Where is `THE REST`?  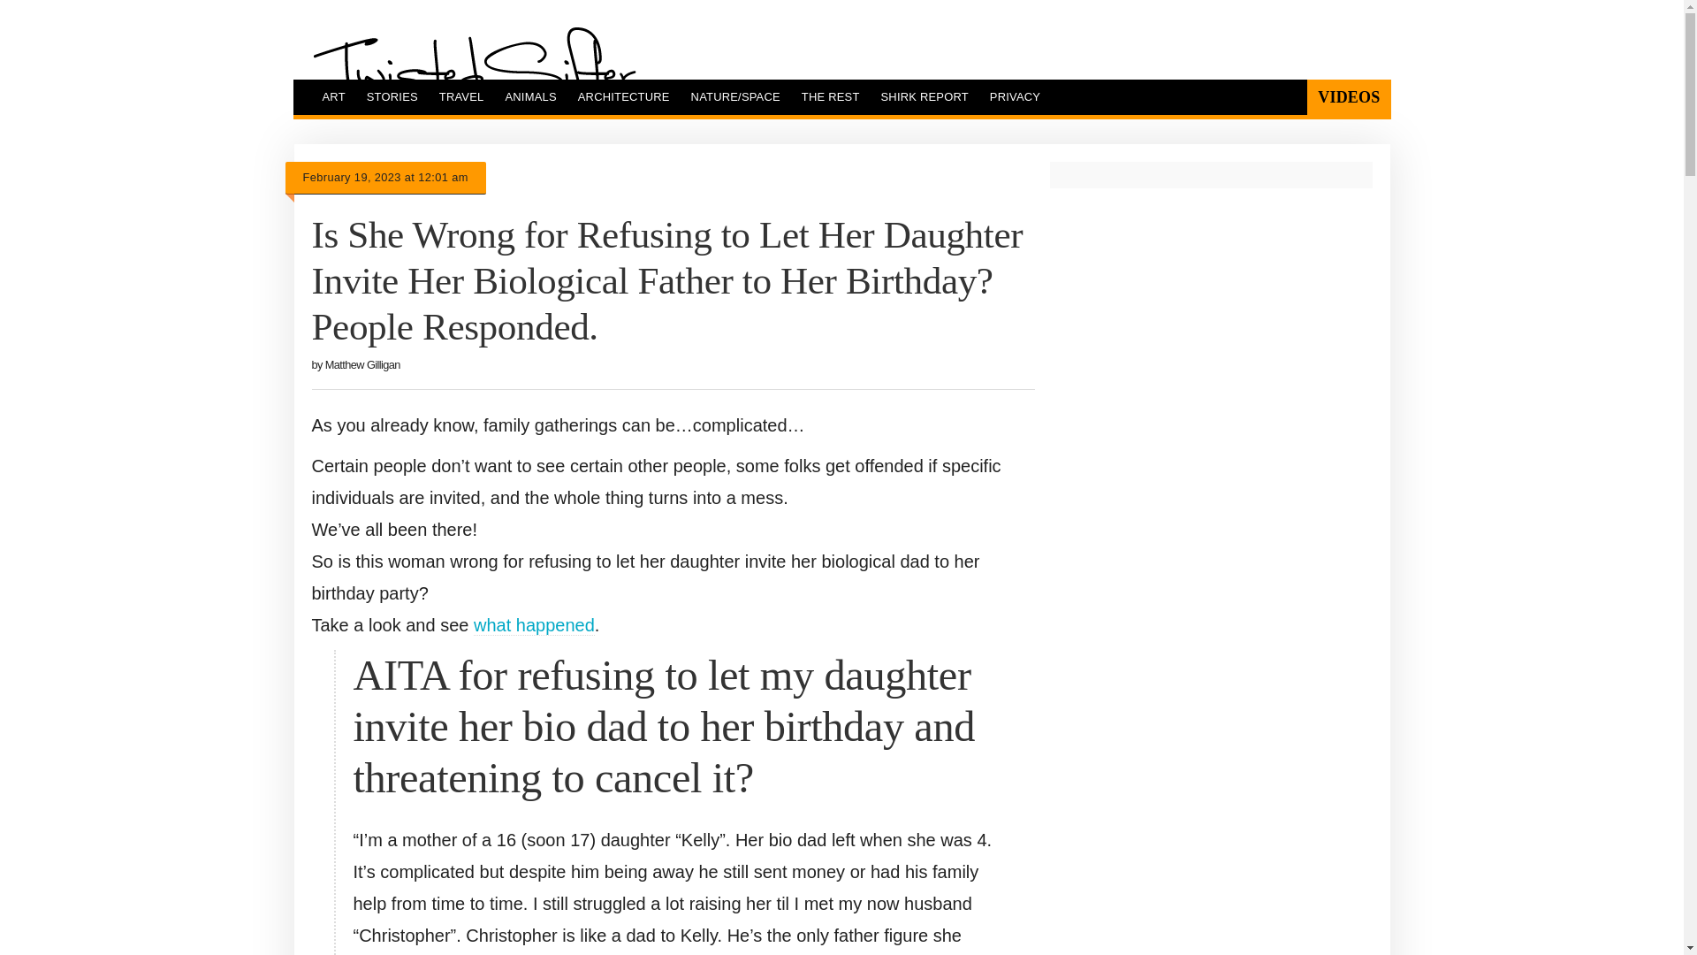
THE REST is located at coordinates (830, 96).